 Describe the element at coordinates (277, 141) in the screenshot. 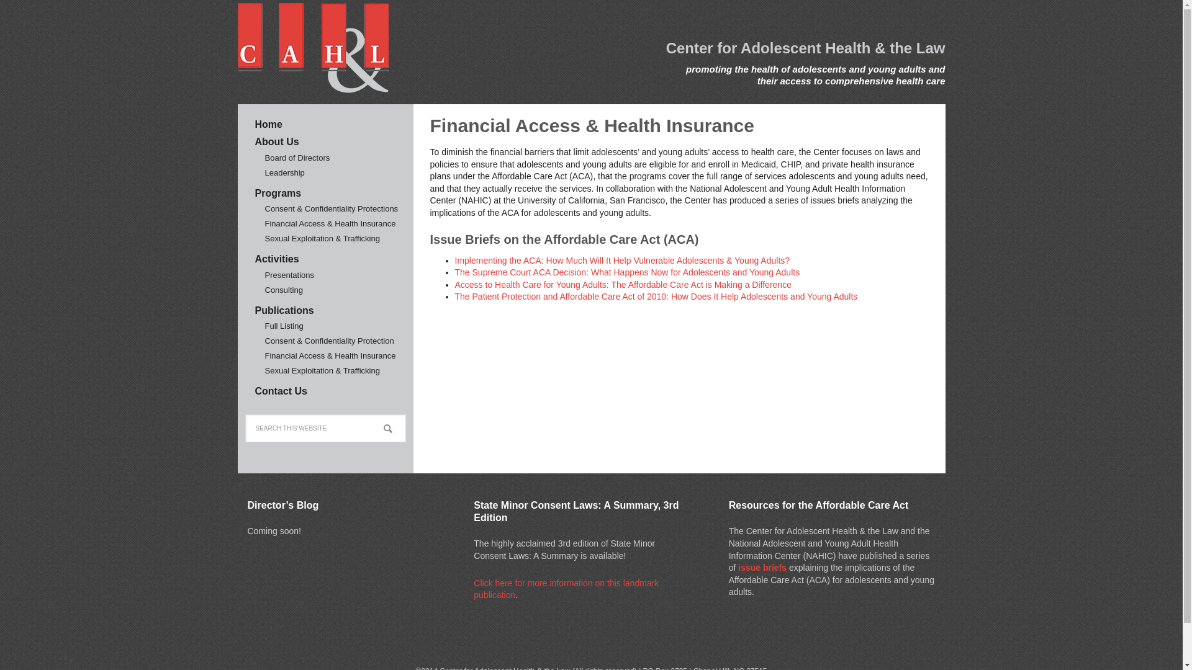

I see `About Us` at that location.